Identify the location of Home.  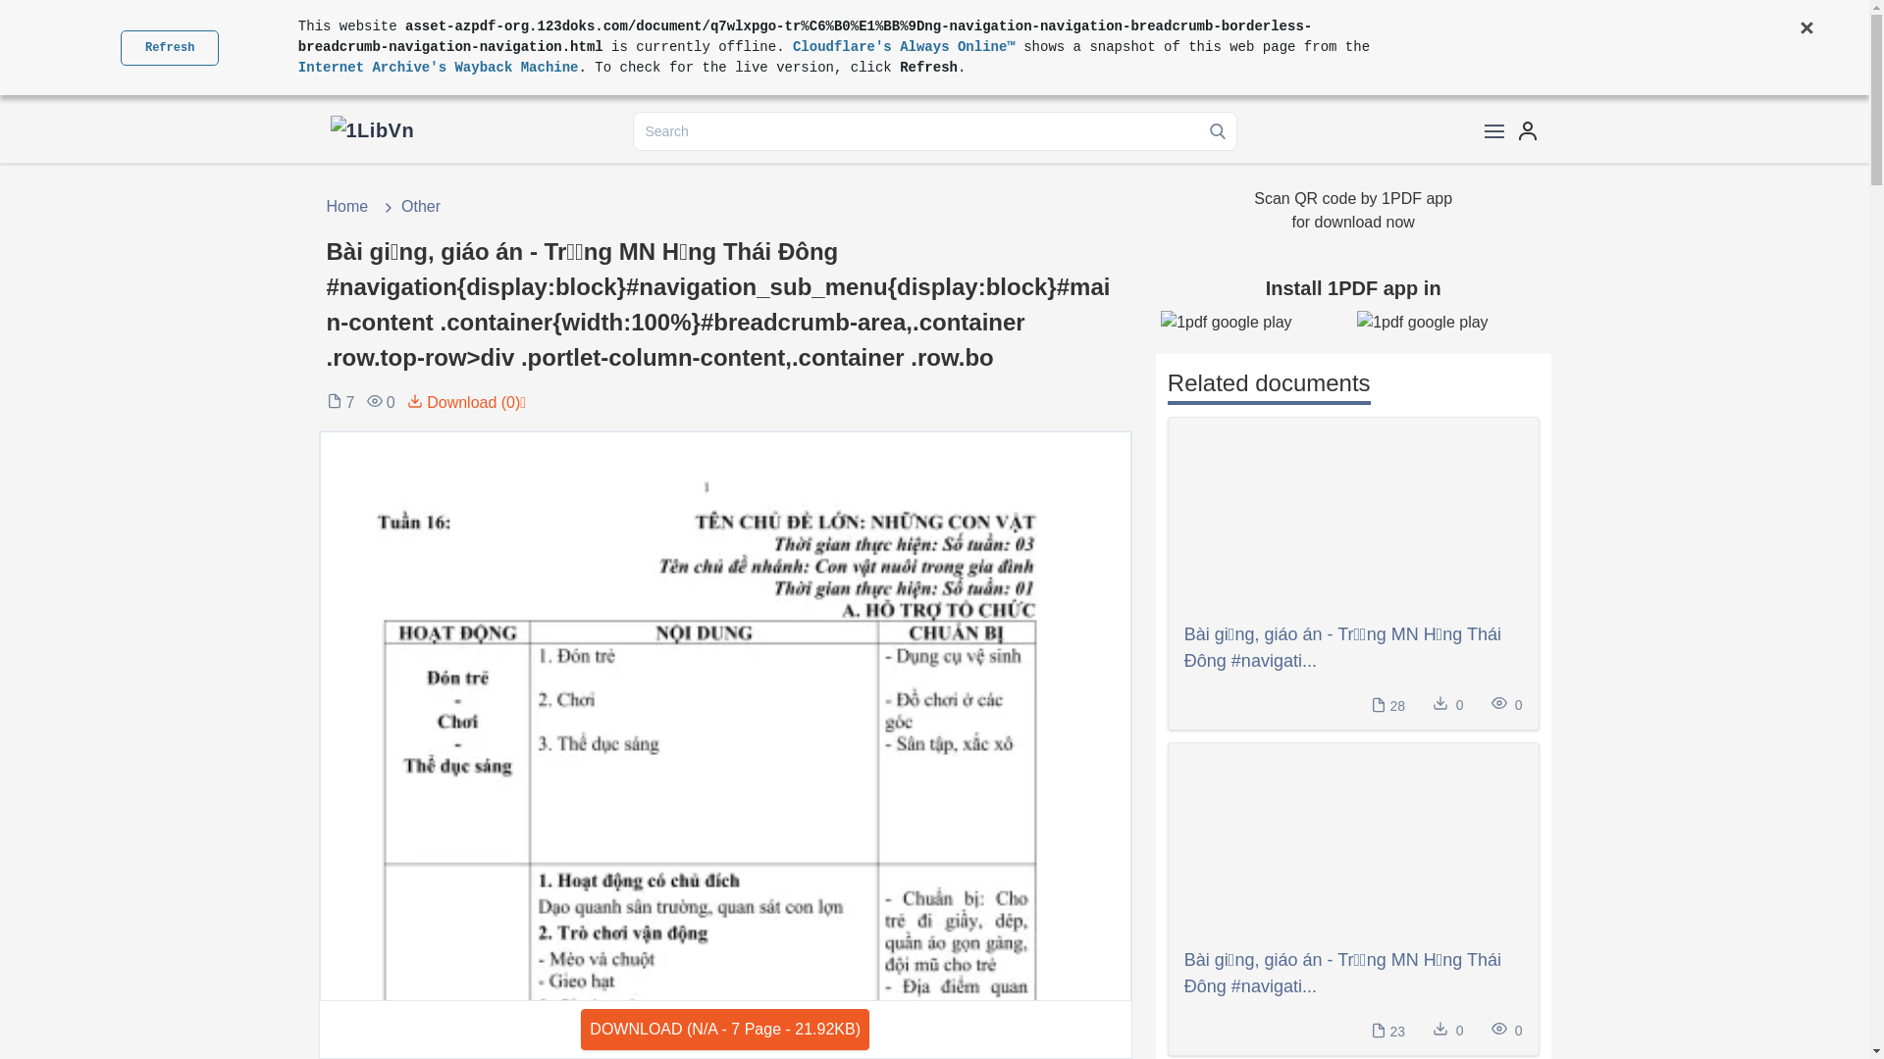
(349, 206).